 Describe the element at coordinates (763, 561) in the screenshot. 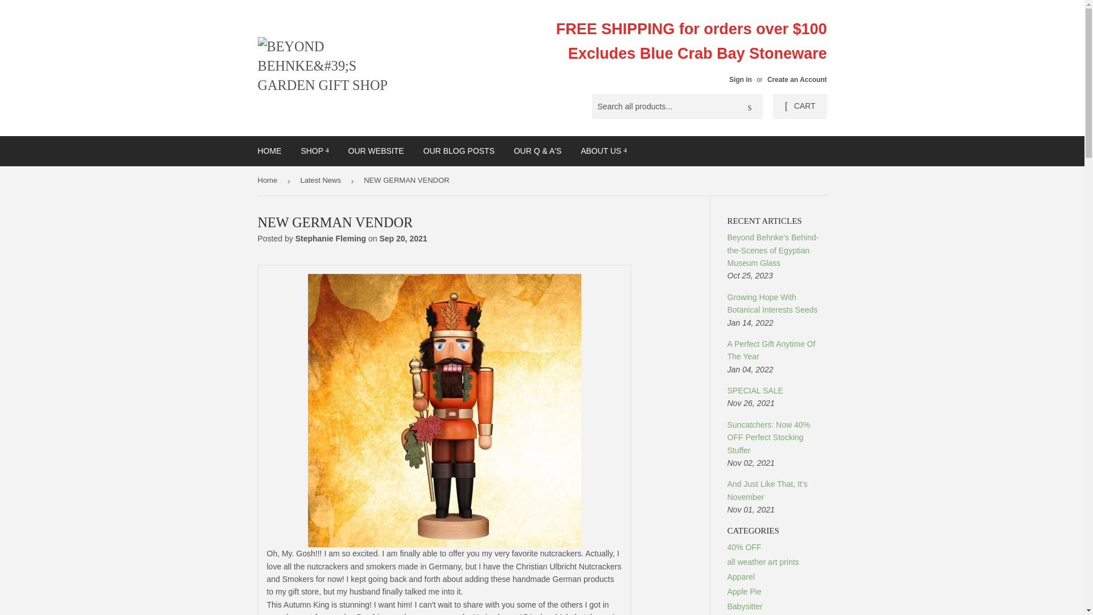

I see `Show articles tagged all weather art prints` at that location.